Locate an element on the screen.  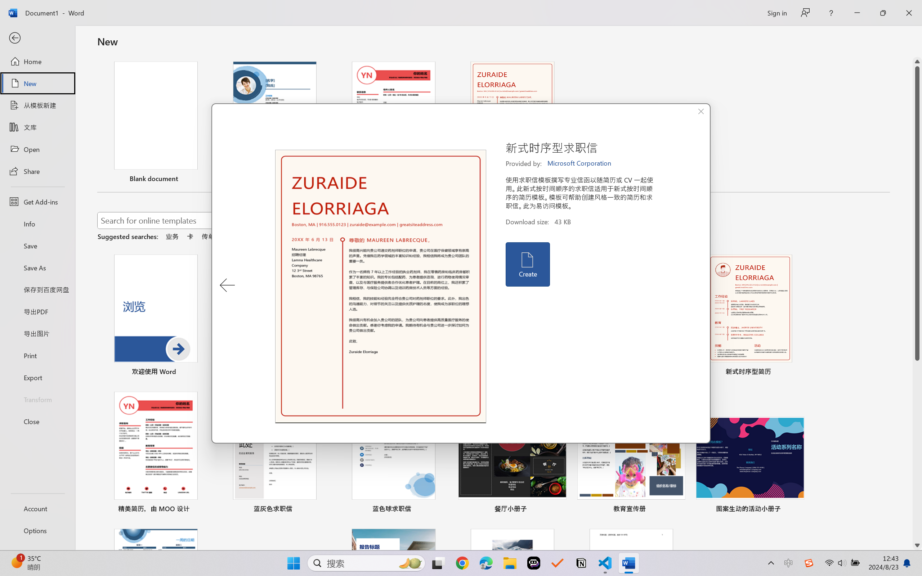
Info is located at coordinates (37, 224).